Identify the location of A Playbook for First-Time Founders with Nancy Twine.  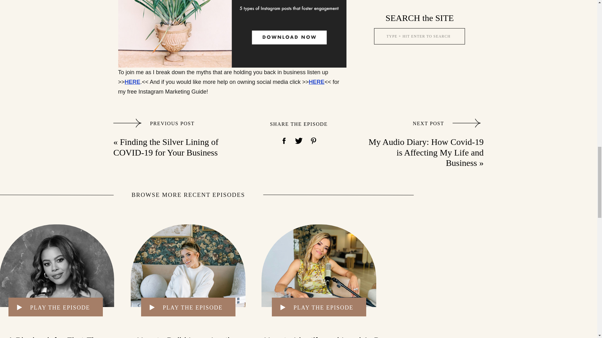
(56, 337).